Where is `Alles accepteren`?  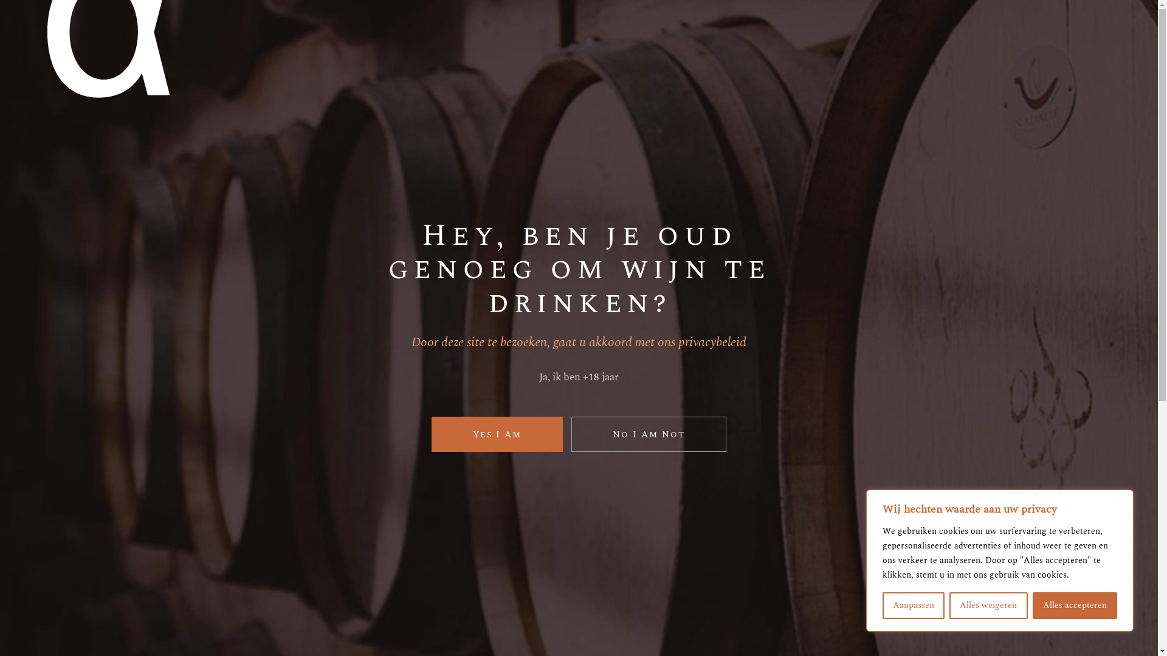 Alles accepteren is located at coordinates (1075, 606).